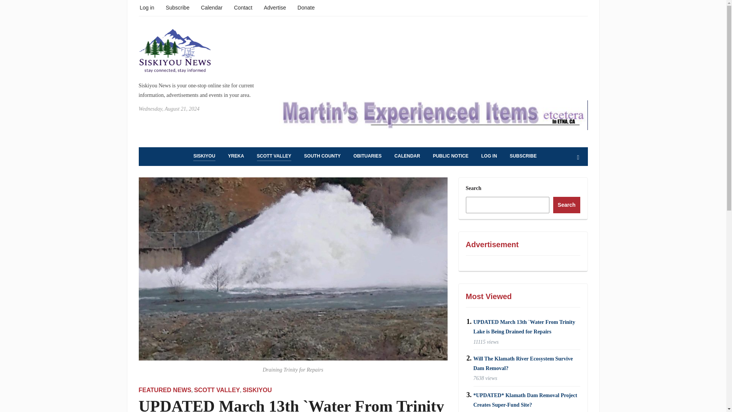 The height and width of the screenshot is (412, 732). Describe the element at coordinates (236, 156) in the screenshot. I see `YREKA` at that location.